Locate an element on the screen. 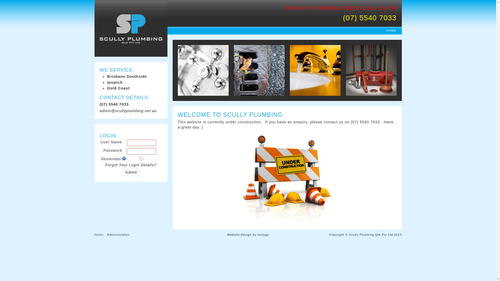 This screenshot has width=500, height=281. HOME is located at coordinates (392, 31).